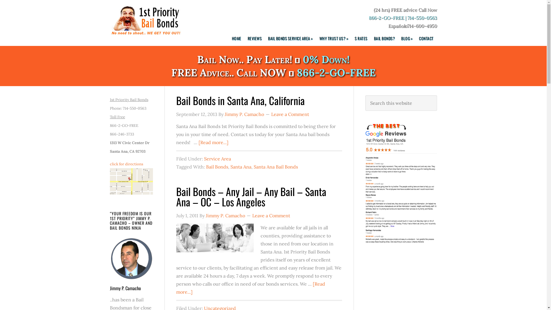 This screenshot has width=551, height=310. Describe the element at coordinates (225, 216) in the screenshot. I see `Jimmy P. Camacho` at that location.